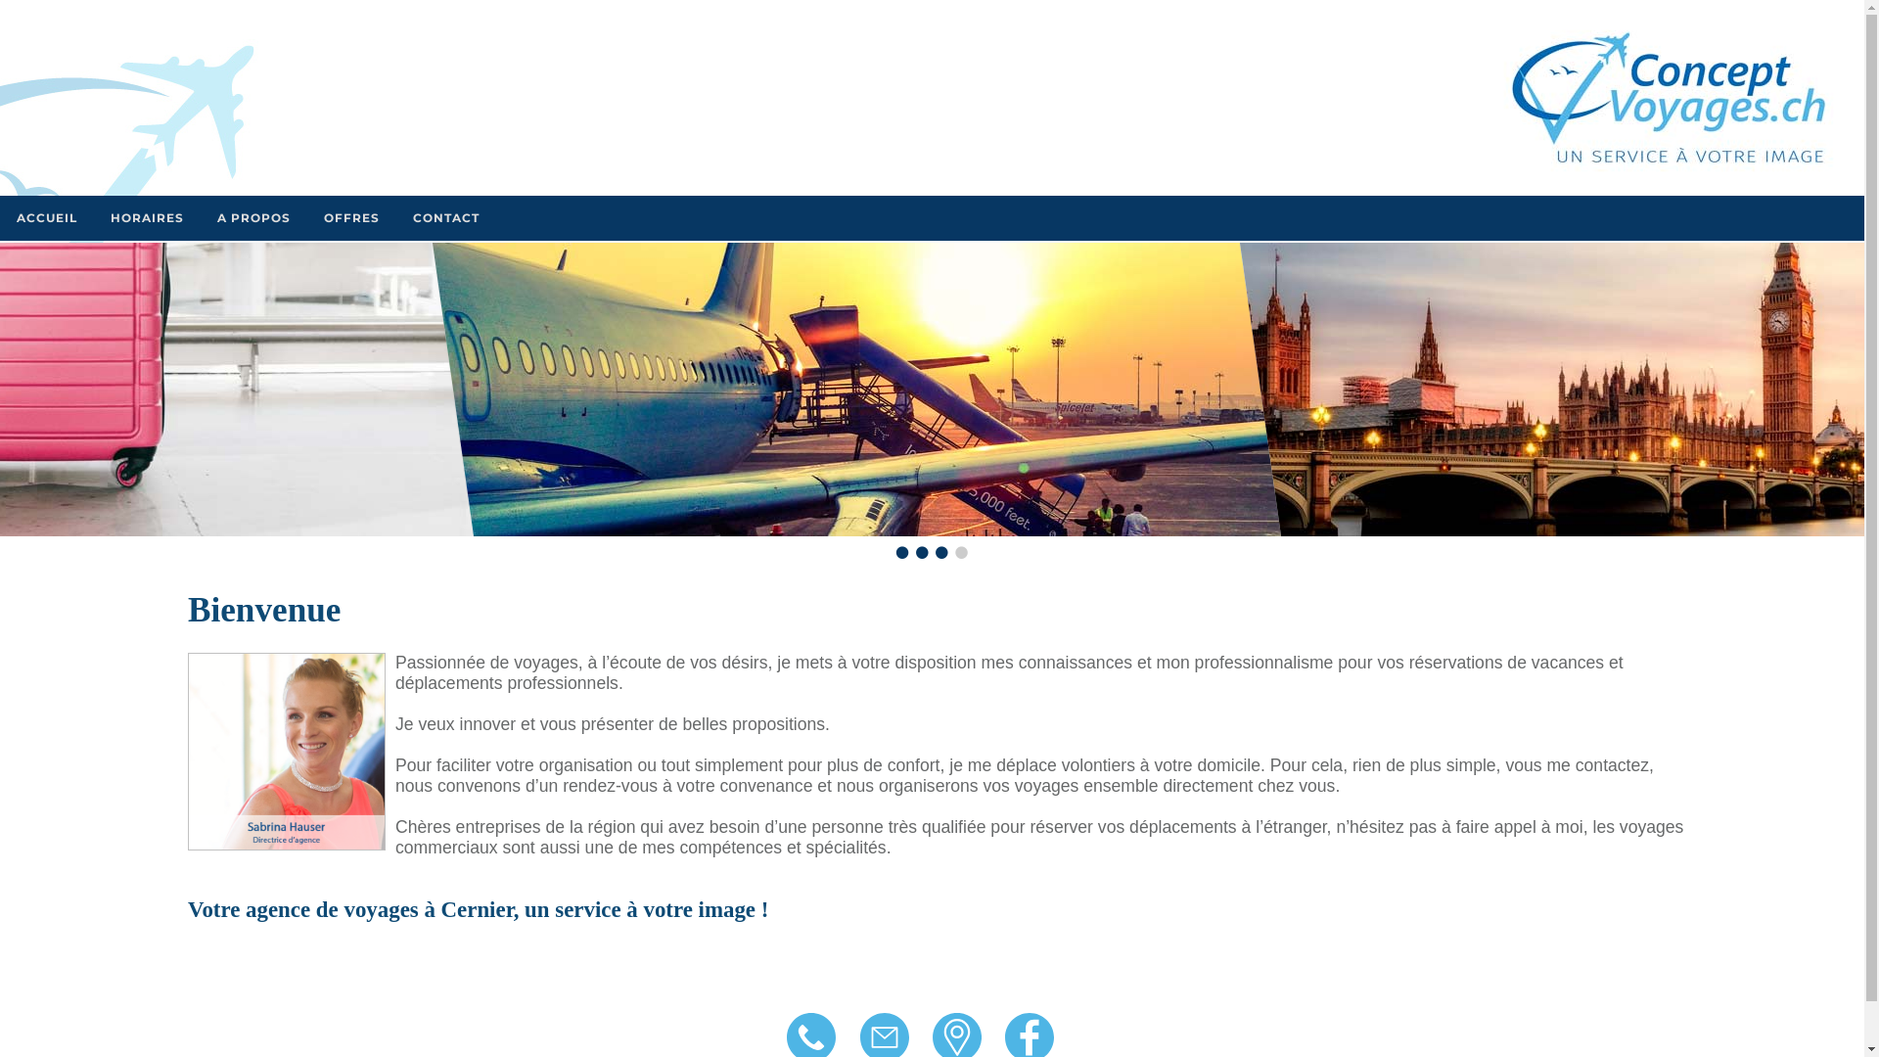 The height and width of the screenshot is (1057, 1879). What do you see at coordinates (352, 218) in the screenshot?
I see `OFFRES` at bounding box center [352, 218].